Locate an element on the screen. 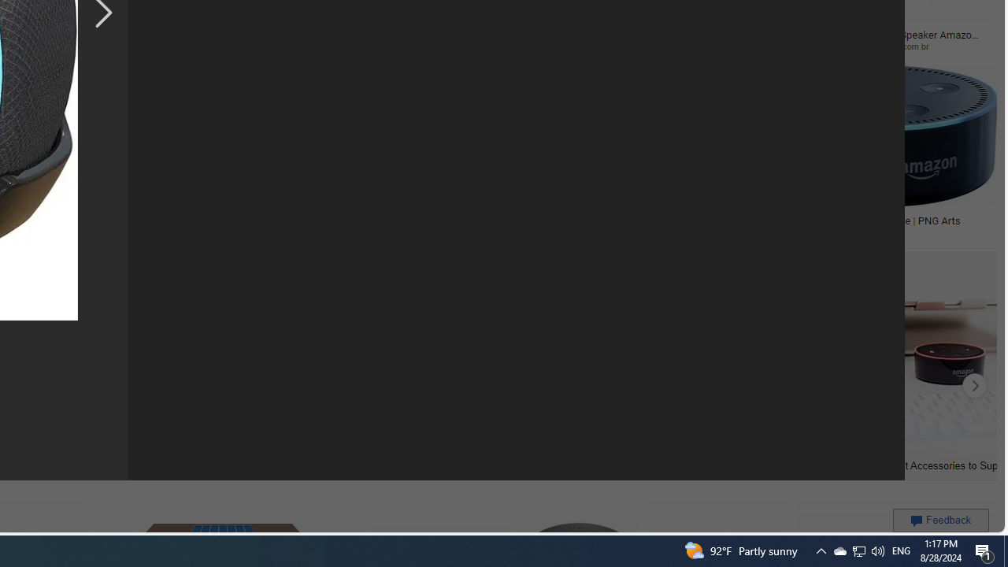 This screenshot has width=1008, height=567. inpower.com.br is located at coordinates (905, 46).